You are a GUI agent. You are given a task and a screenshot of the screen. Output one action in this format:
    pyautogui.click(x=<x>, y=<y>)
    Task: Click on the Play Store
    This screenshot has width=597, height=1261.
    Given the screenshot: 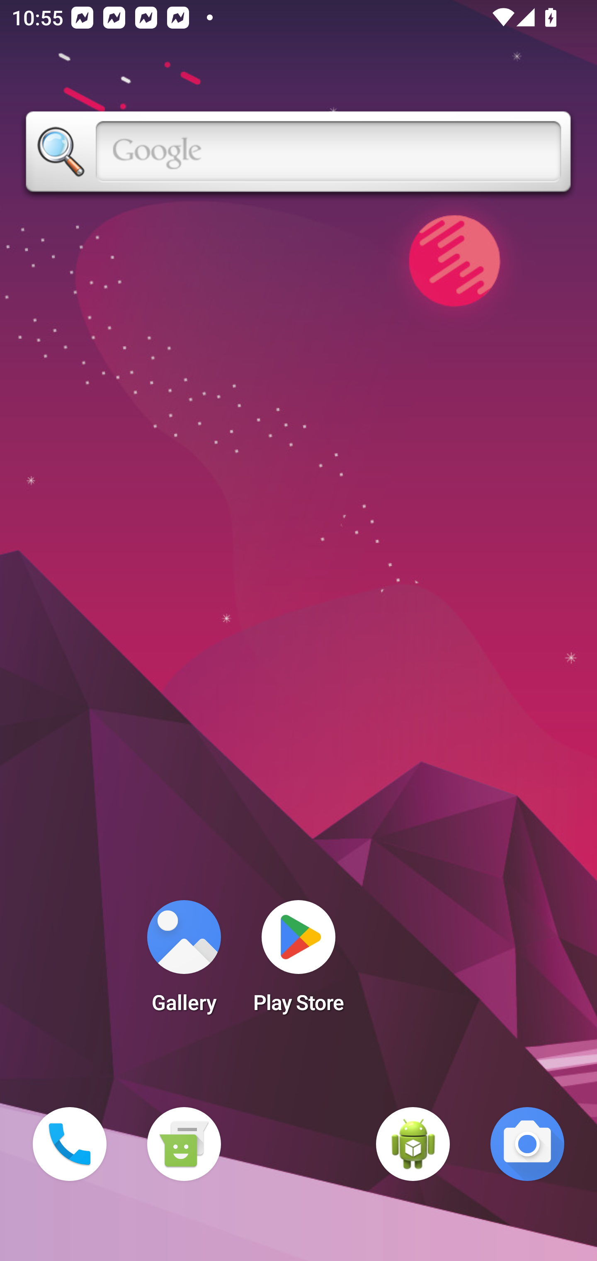 What is the action you would take?
    pyautogui.click(x=298, y=962)
    